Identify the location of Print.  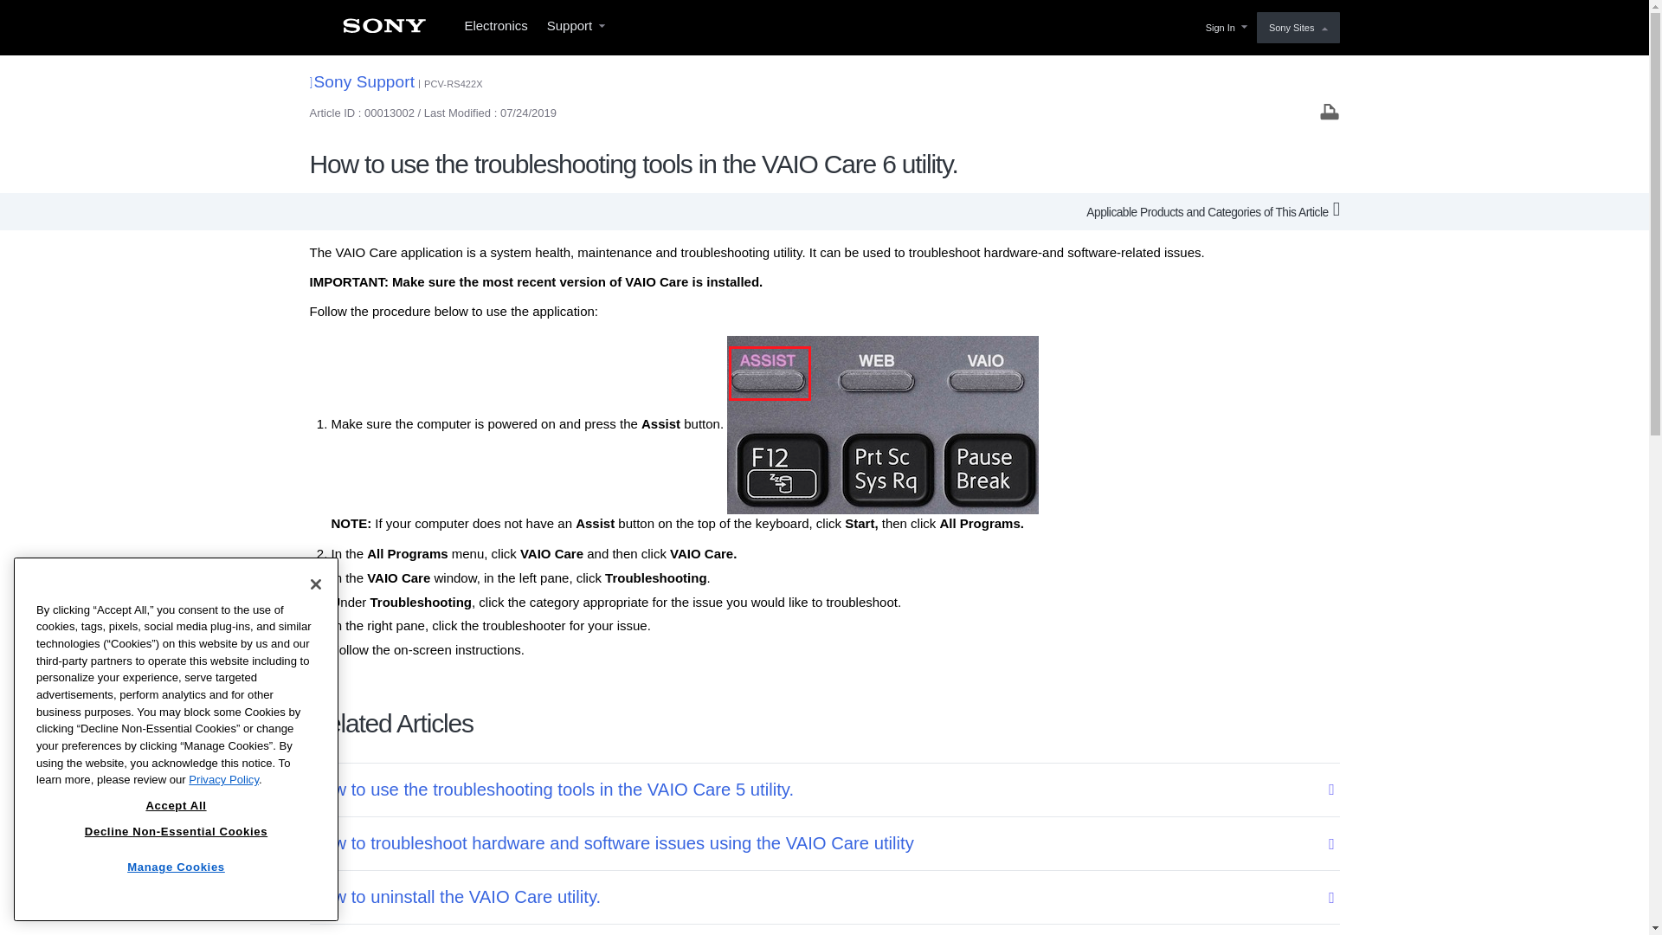
(1330, 111).